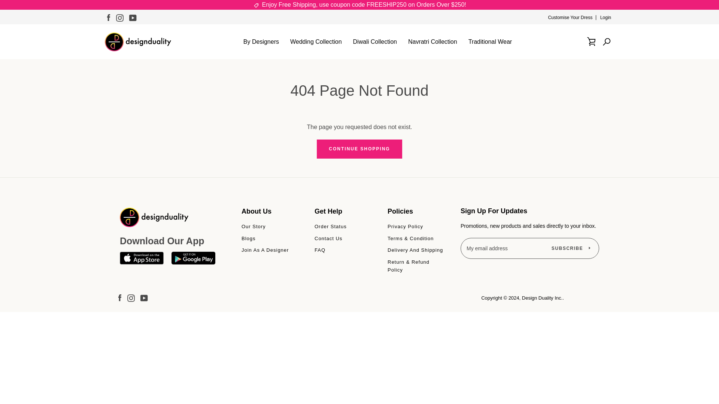 Image resolution: width=719 pixels, height=404 pixels. I want to click on Design Duality Inc. on Facebook, so click(109, 17).